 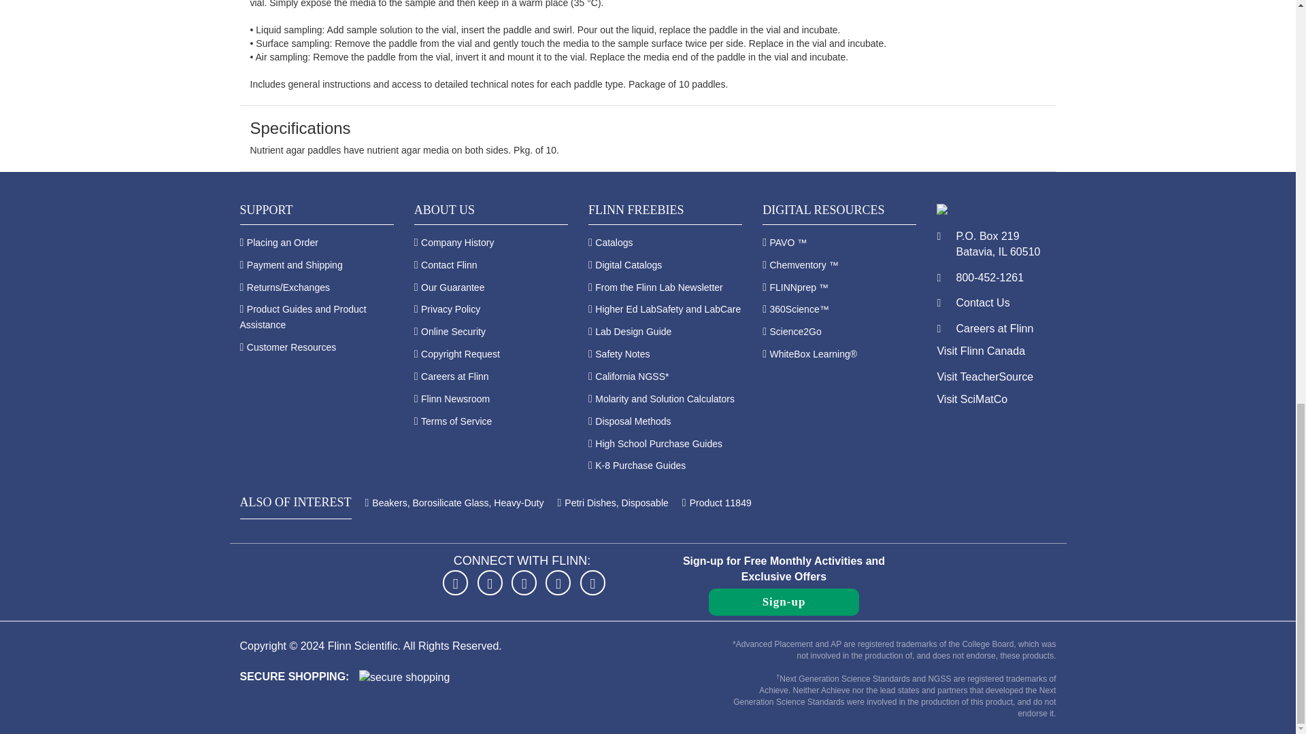 What do you see at coordinates (633, 421) in the screenshot?
I see `Disposal Methods` at bounding box center [633, 421].